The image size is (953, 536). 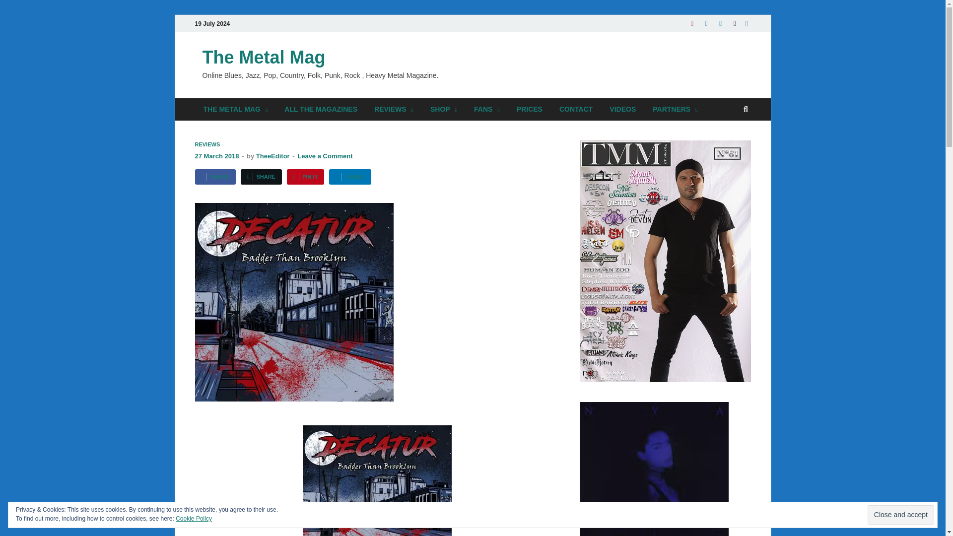 I want to click on PIN IT, so click(x=305, y=177).